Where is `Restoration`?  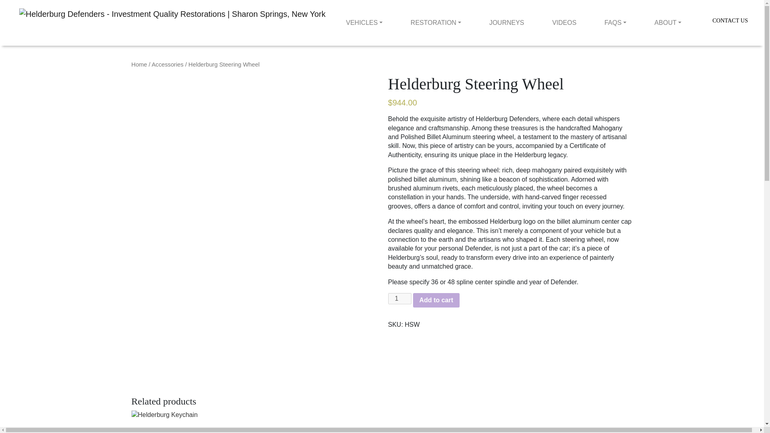
Restoration is located at coordinates (436, 22).